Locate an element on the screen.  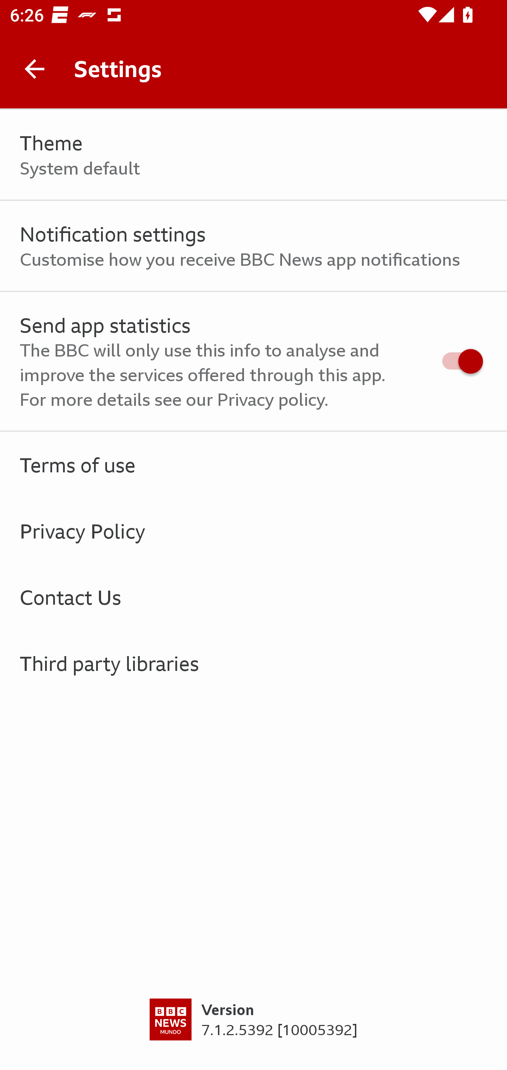
Version 7.1.2.5392 [10005392] is located at coordinates (254, 1034).